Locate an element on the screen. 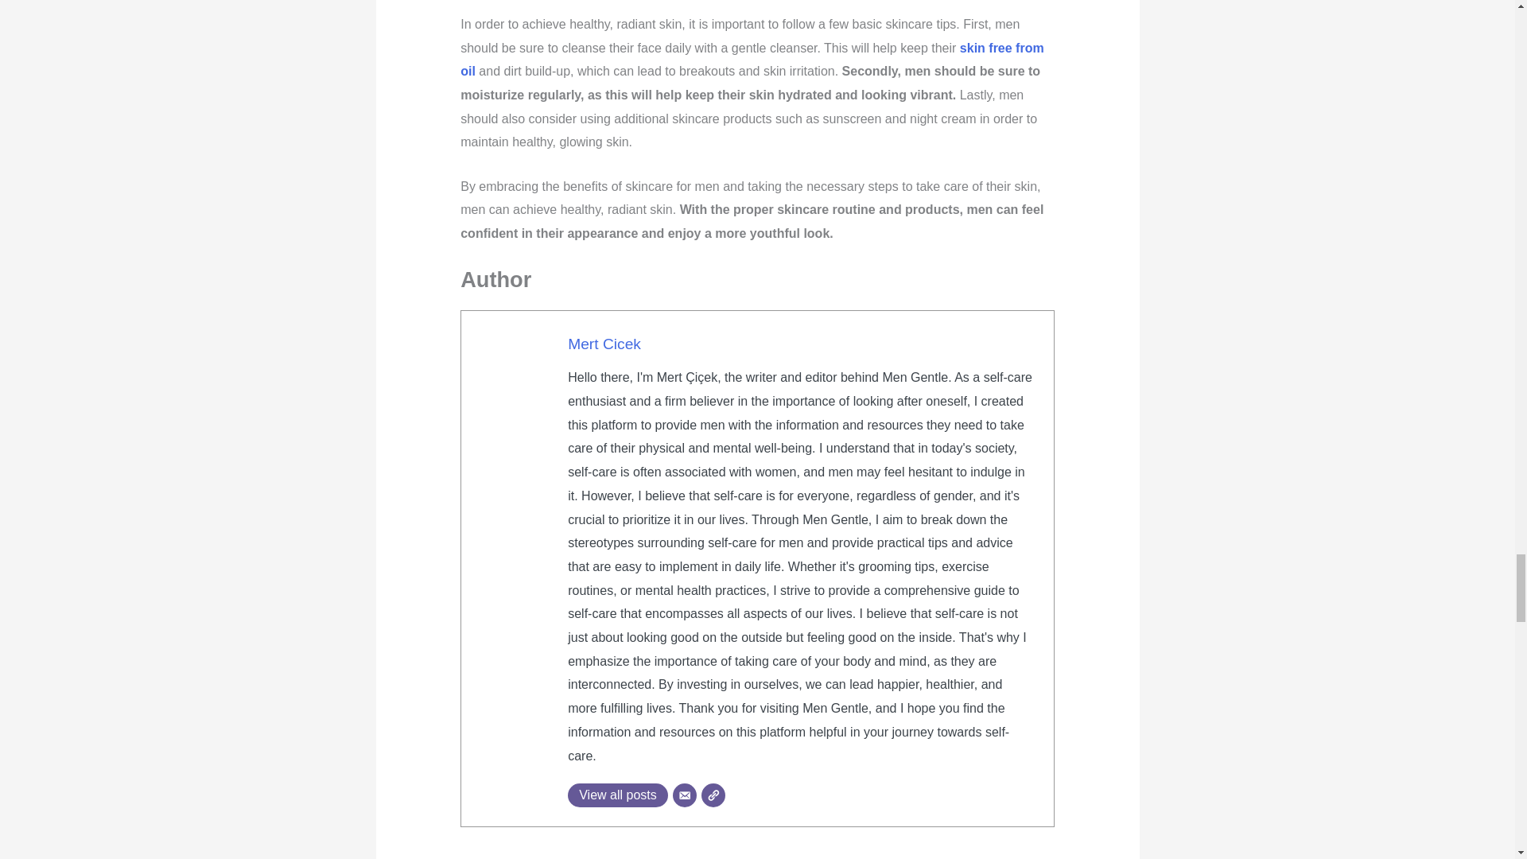  Mert Cicek is located at coordinates (604, 344).